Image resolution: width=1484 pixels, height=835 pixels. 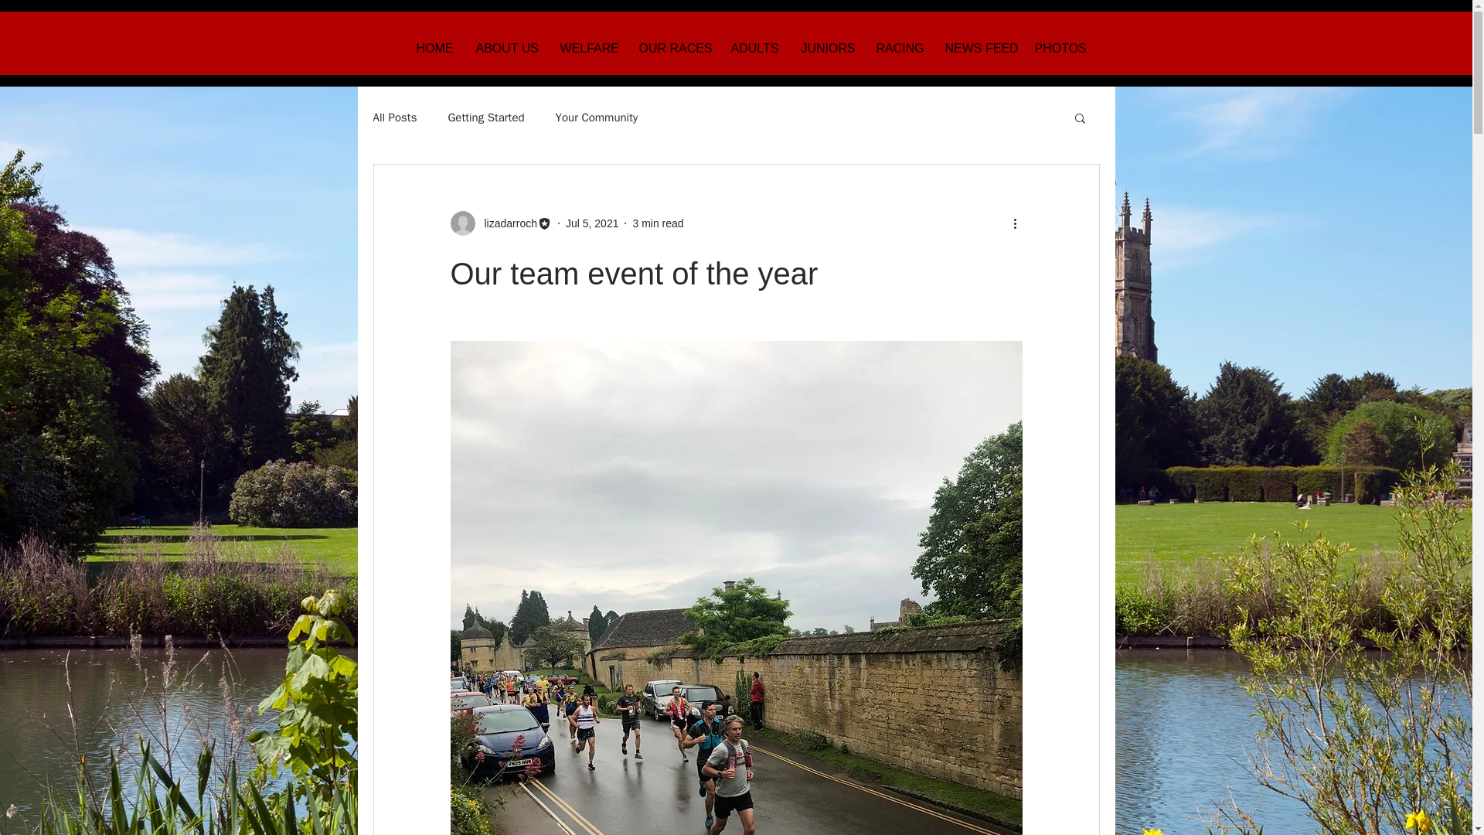 I want to click on HOME, so click(x=434, y=48).